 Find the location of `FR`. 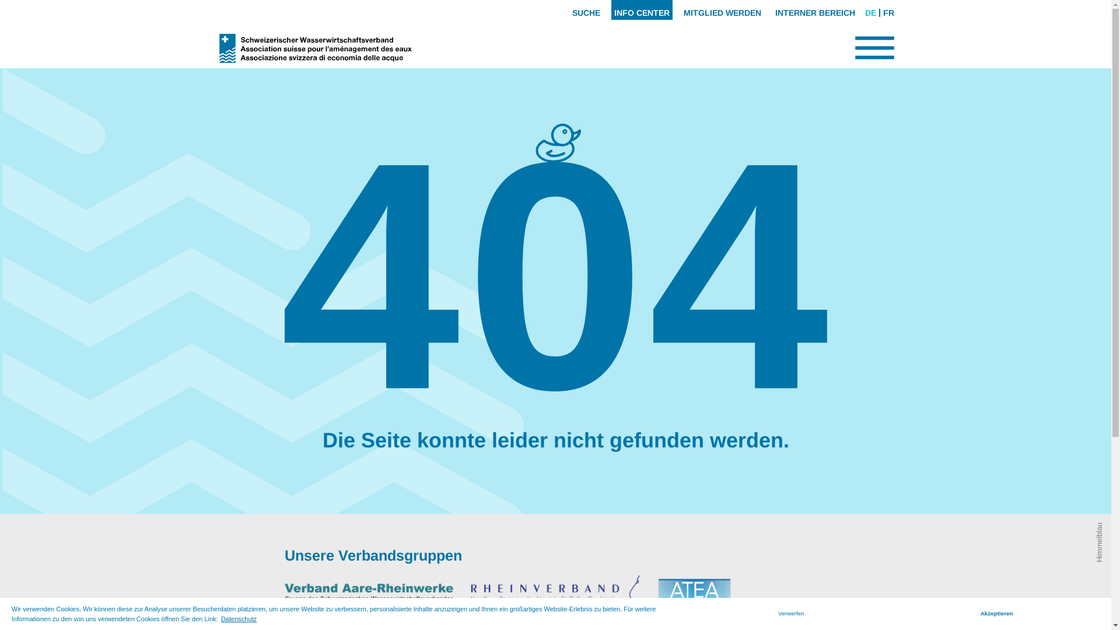

FR is located at coordinates (888, 13).